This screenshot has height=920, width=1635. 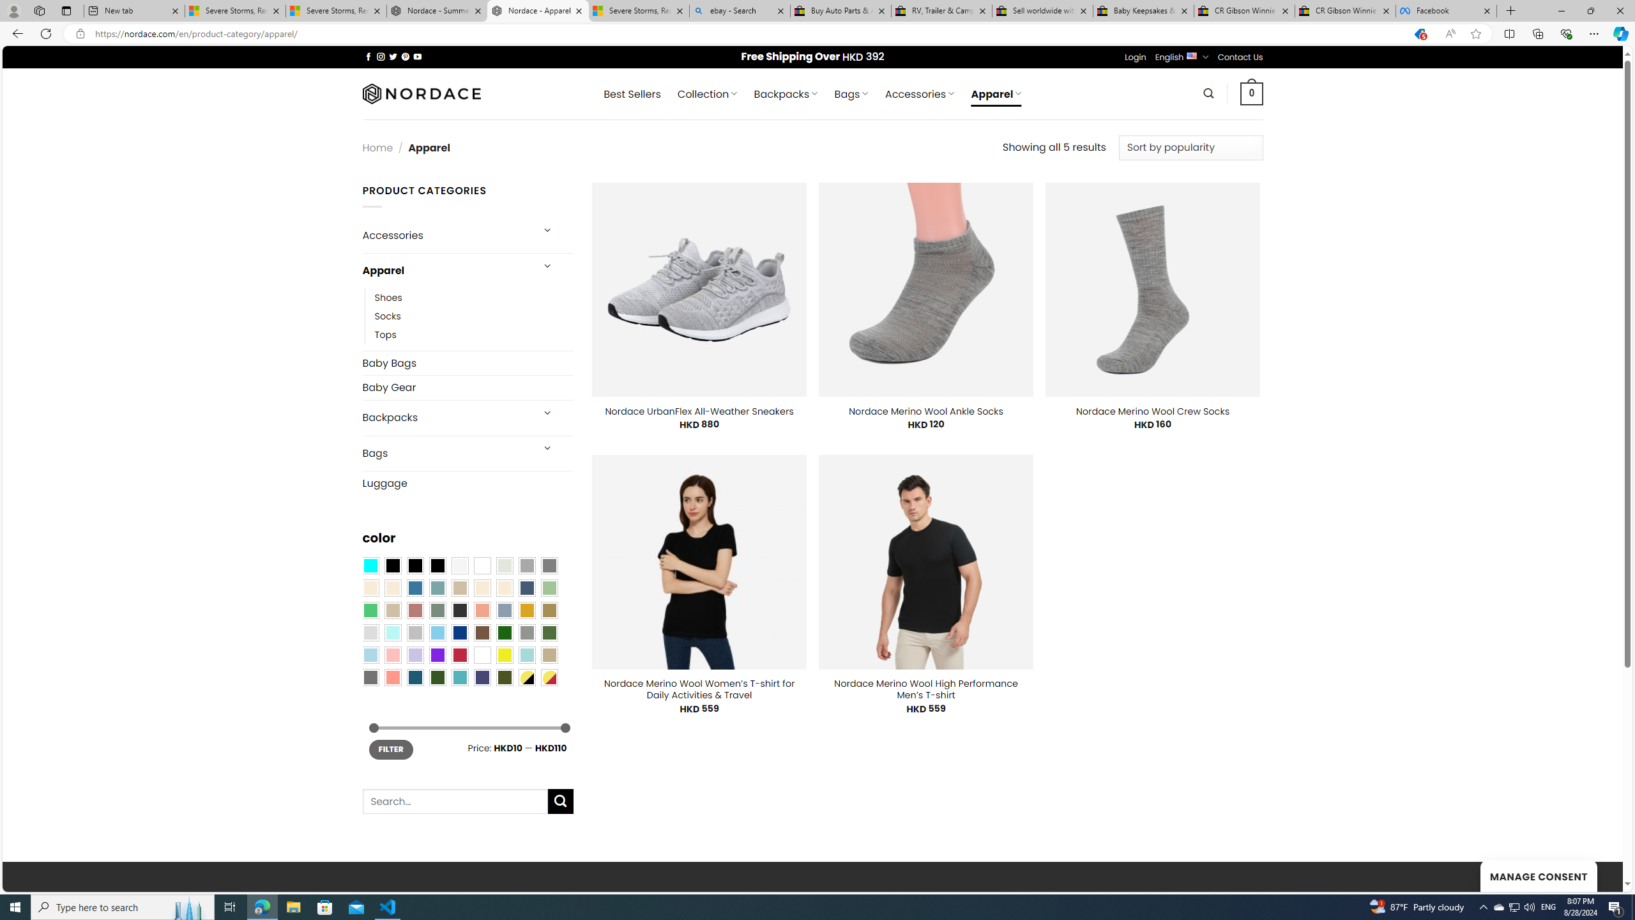 What do you see at coordinates (415, 677) in the screenshot?
I see `Capri Blue` at bounding box center [415, 677].